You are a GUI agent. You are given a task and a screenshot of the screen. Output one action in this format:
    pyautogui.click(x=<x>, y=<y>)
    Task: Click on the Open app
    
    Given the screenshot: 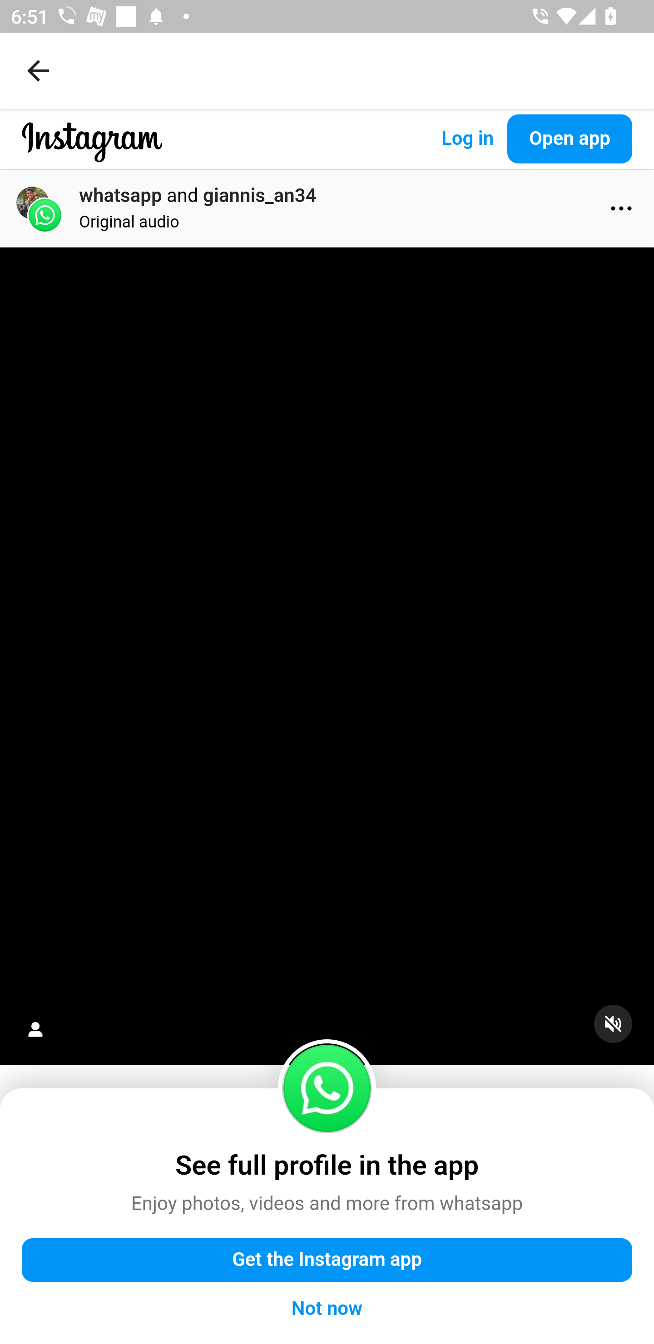 What is the action you would take?
    pyautogui.click(x=570, y=139)
    